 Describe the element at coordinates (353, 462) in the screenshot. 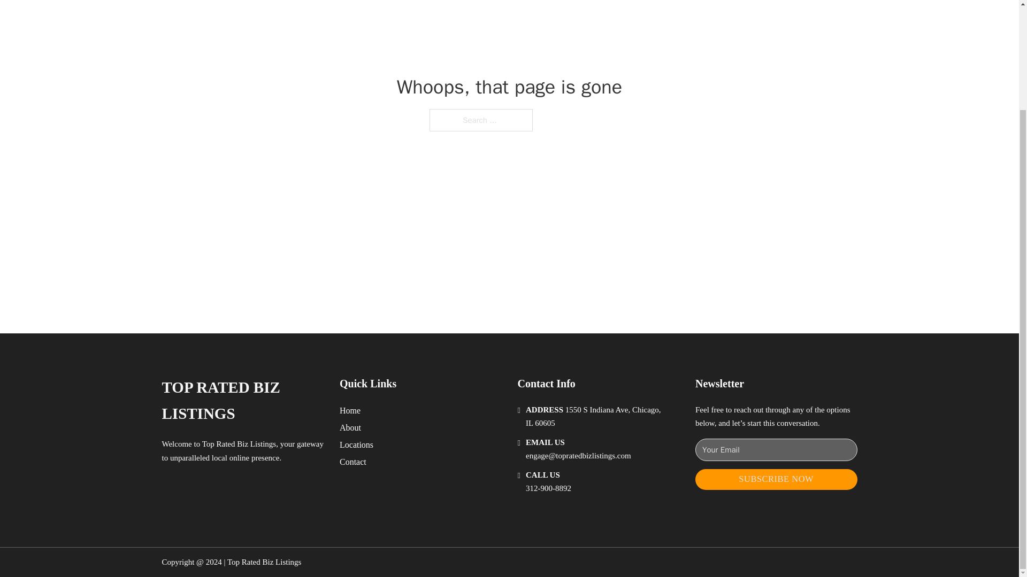

I see `Contact` at that location.